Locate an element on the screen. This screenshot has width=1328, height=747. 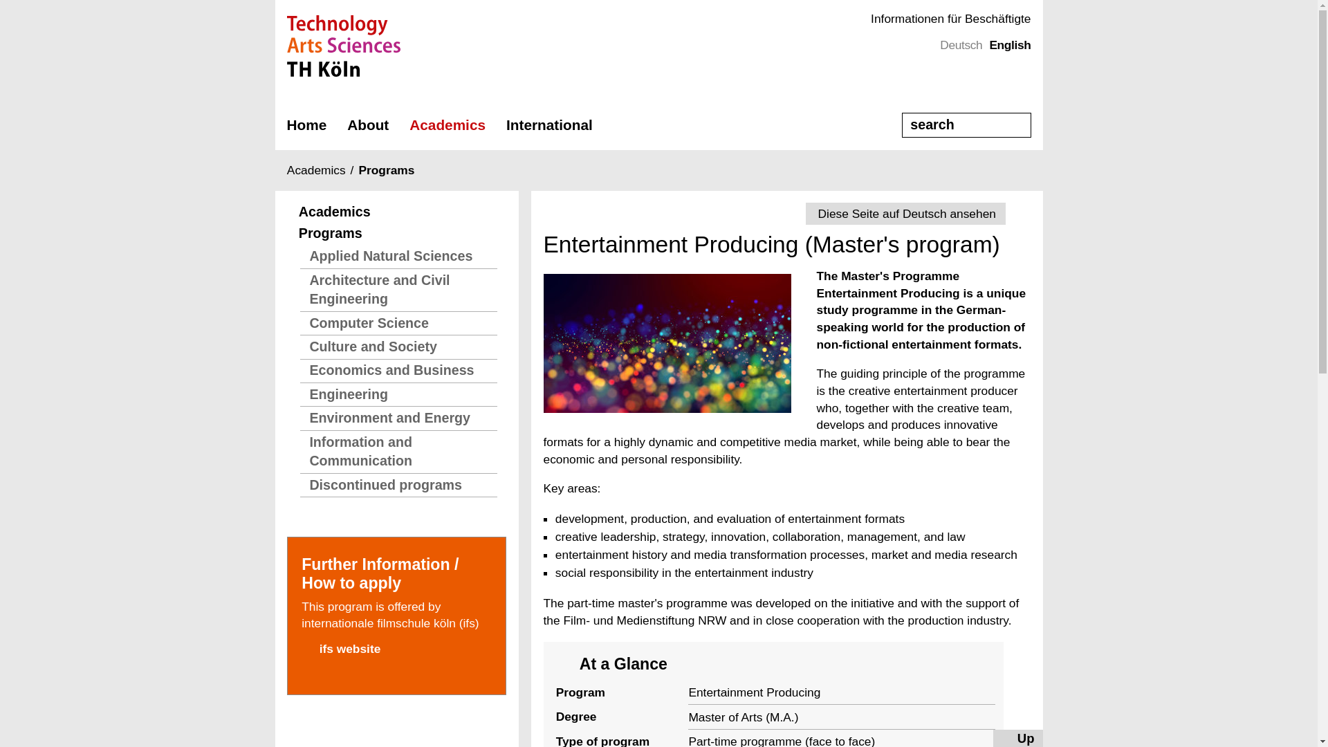
Link opens in a new window is located at coordinates (396, 649).